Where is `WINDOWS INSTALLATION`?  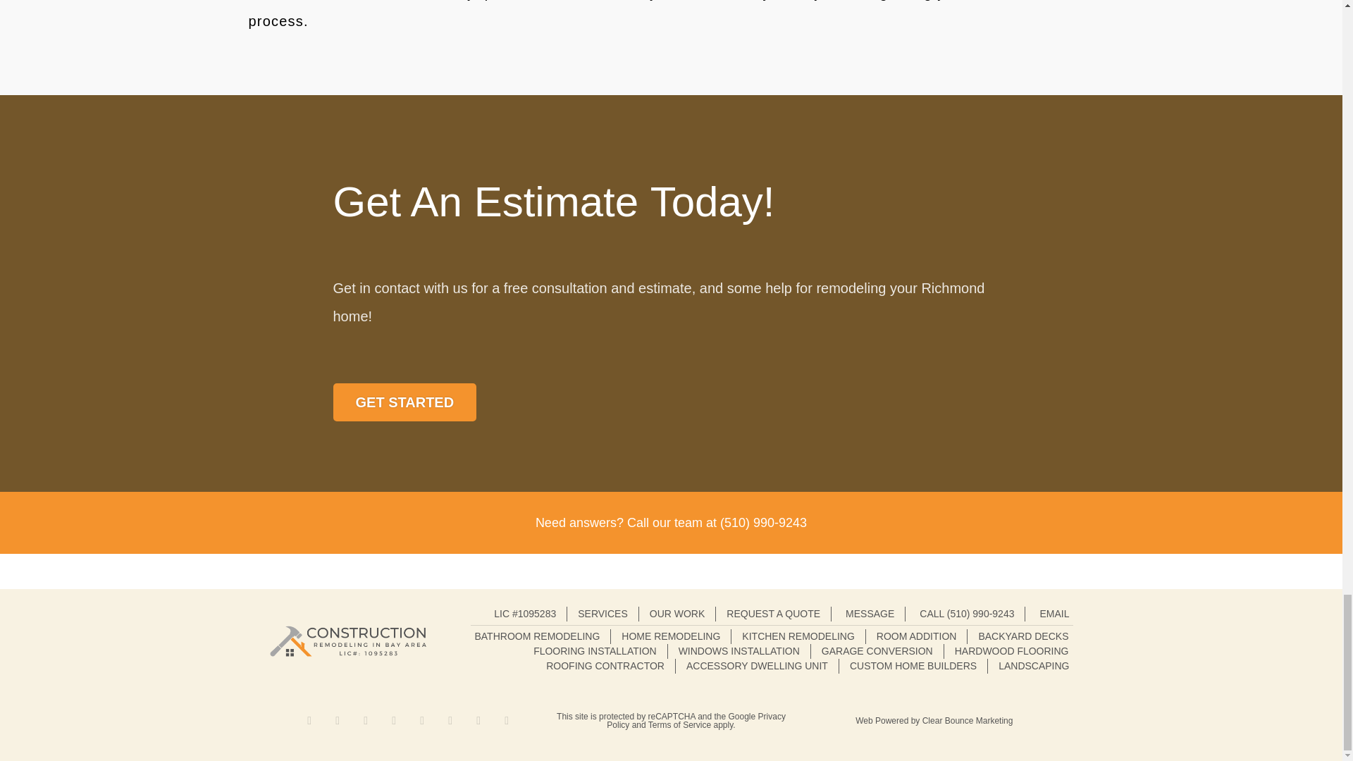 WINDOWS INSTALLATION is located at coordinates (739, 651).